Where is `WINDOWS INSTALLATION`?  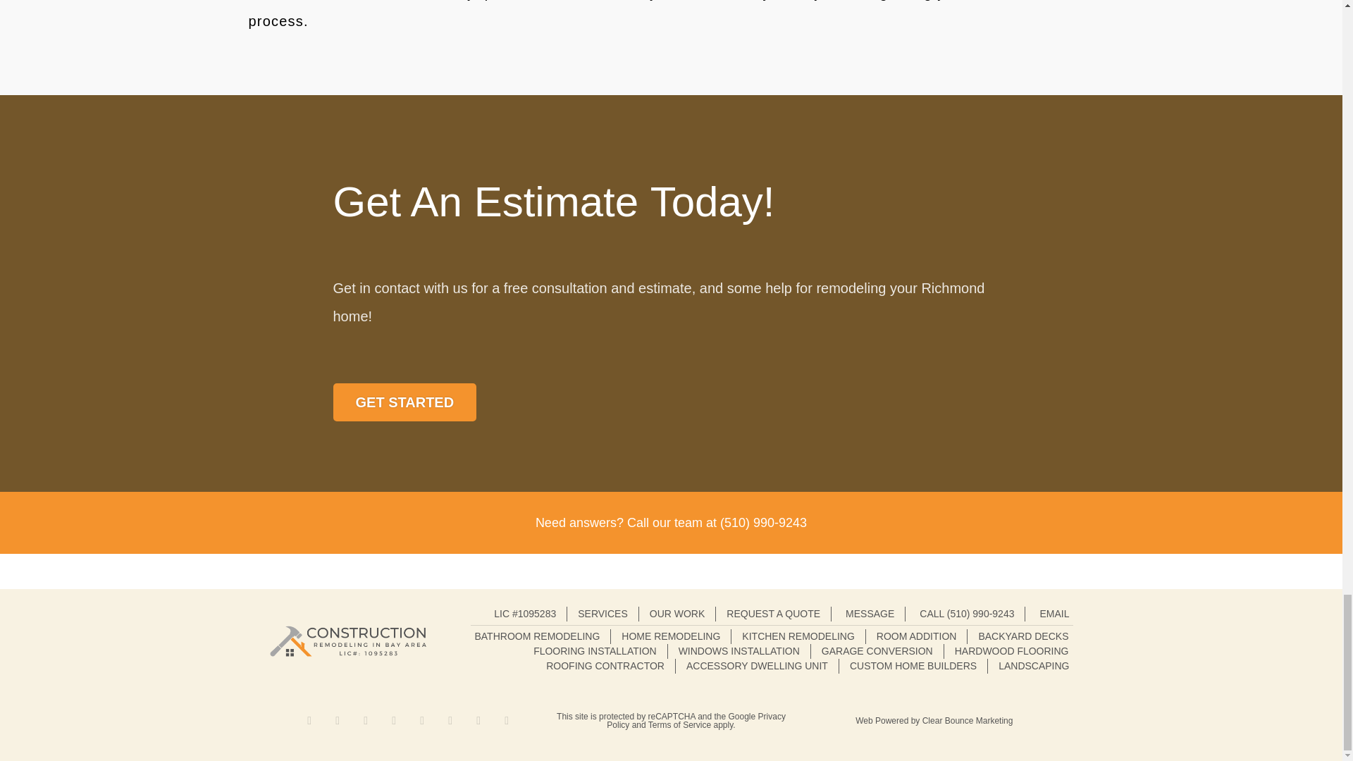 WINDOWS INSTALLATION is located at coordinates (739, 651).